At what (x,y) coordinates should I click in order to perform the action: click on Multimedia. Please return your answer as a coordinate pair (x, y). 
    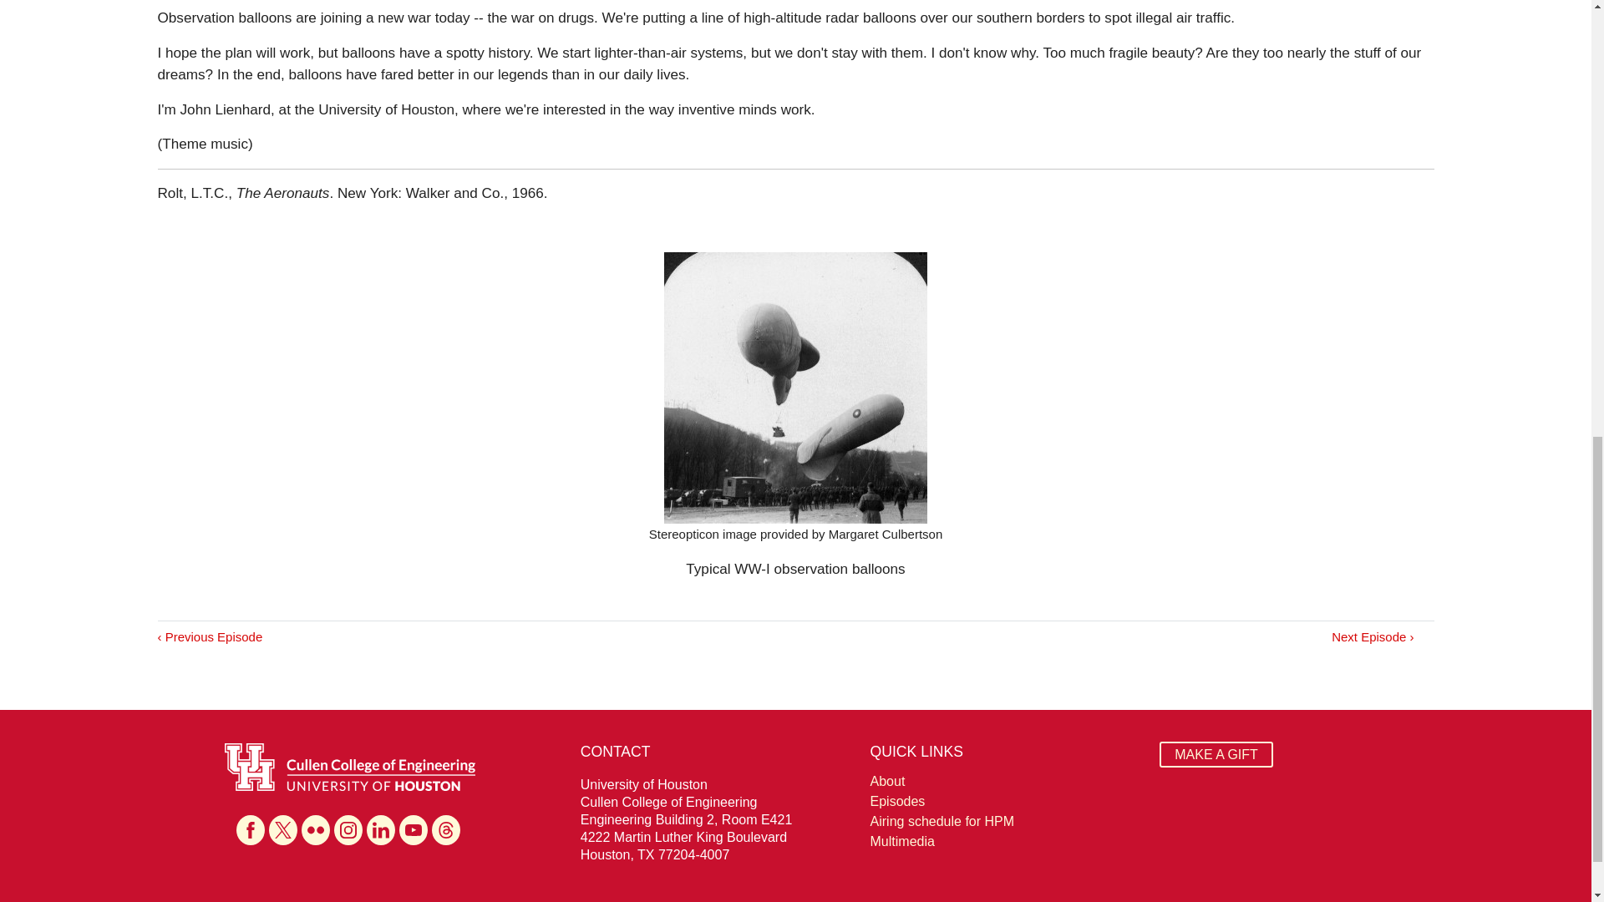
    Looking at the image, I should click on (1006, 841).